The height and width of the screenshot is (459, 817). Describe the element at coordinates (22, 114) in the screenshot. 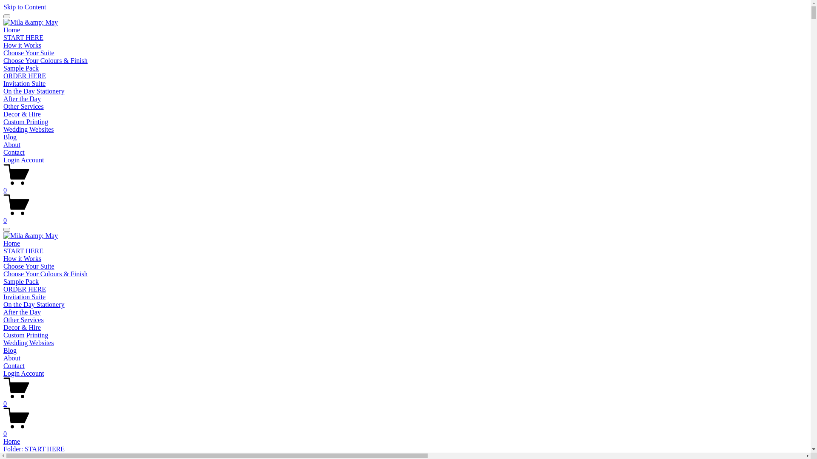

I see `Decor & Hire` at that location.